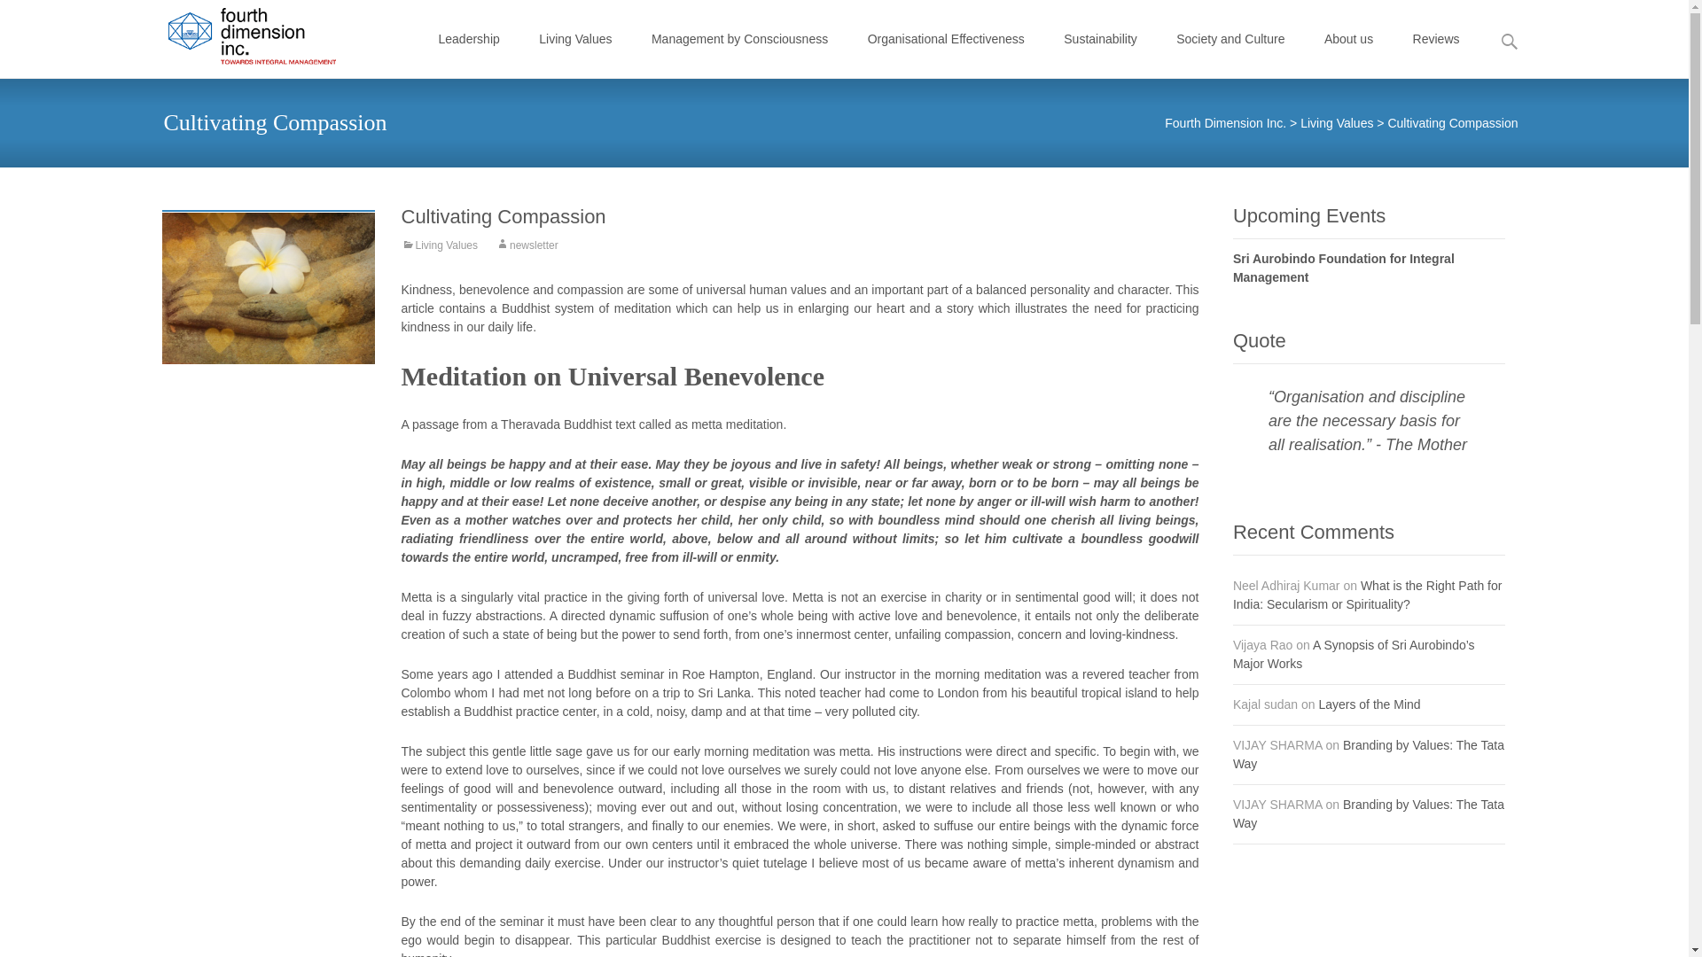  I want to click on Fourth Dimension Inc., so click(238, 35).